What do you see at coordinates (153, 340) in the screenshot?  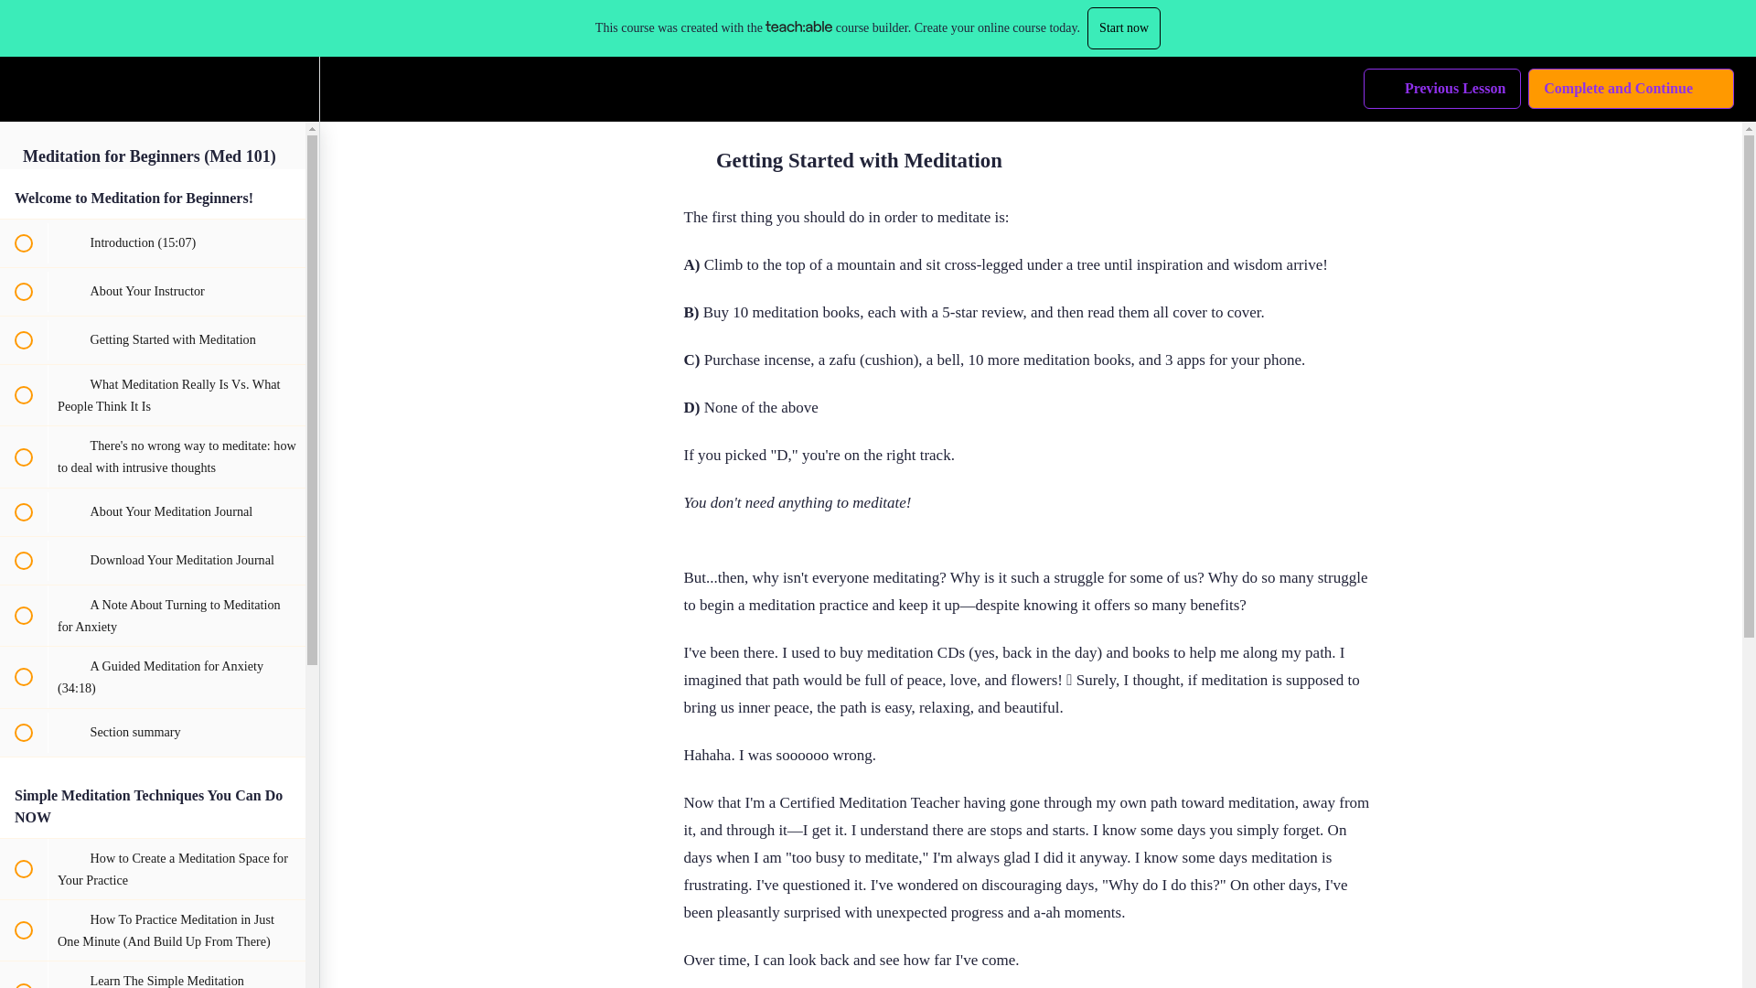 I see `  Getting Started with Meditation` at bounding box center [153, 340].